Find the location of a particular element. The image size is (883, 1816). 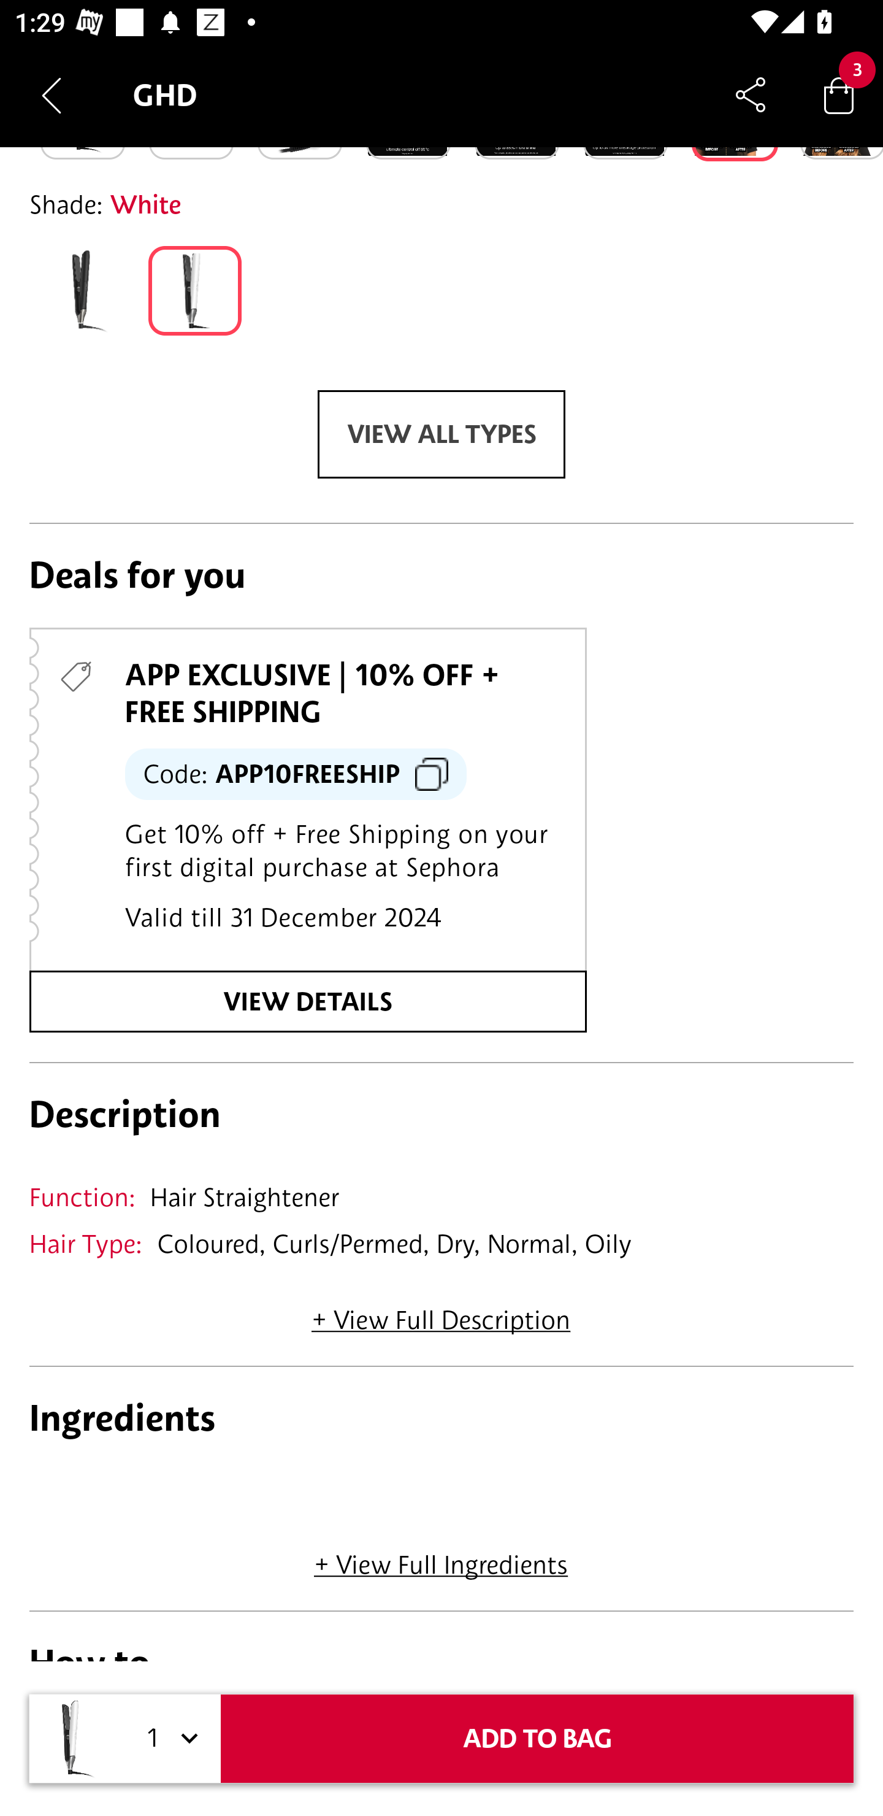

Navigate up is located at coordinates (52, 95).